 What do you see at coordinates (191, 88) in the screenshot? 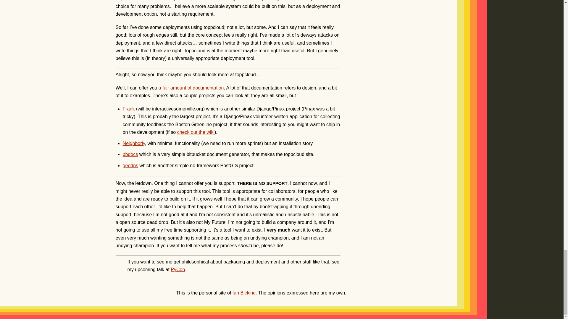
I see `a fair amount of documentation` at bounding box center [191, 88].